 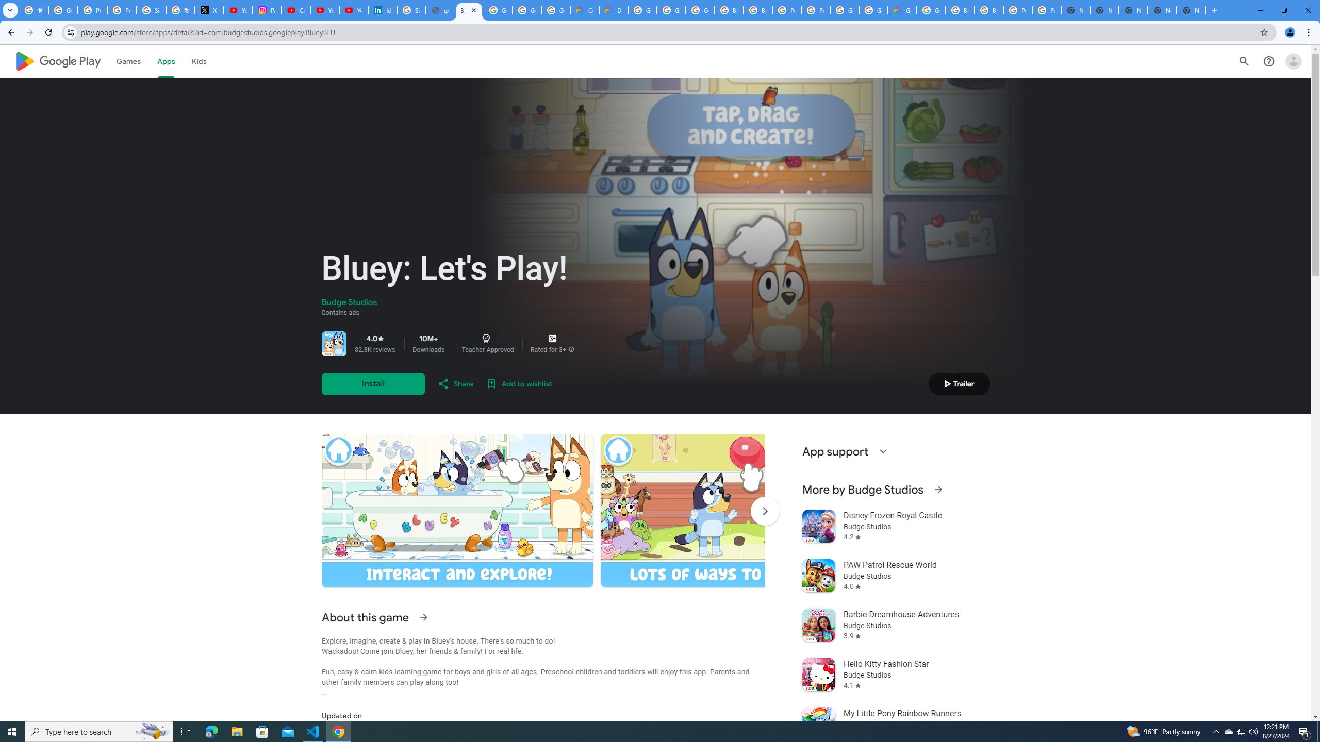 I want to click on More info about this content rating, so click(x=571, y=349).